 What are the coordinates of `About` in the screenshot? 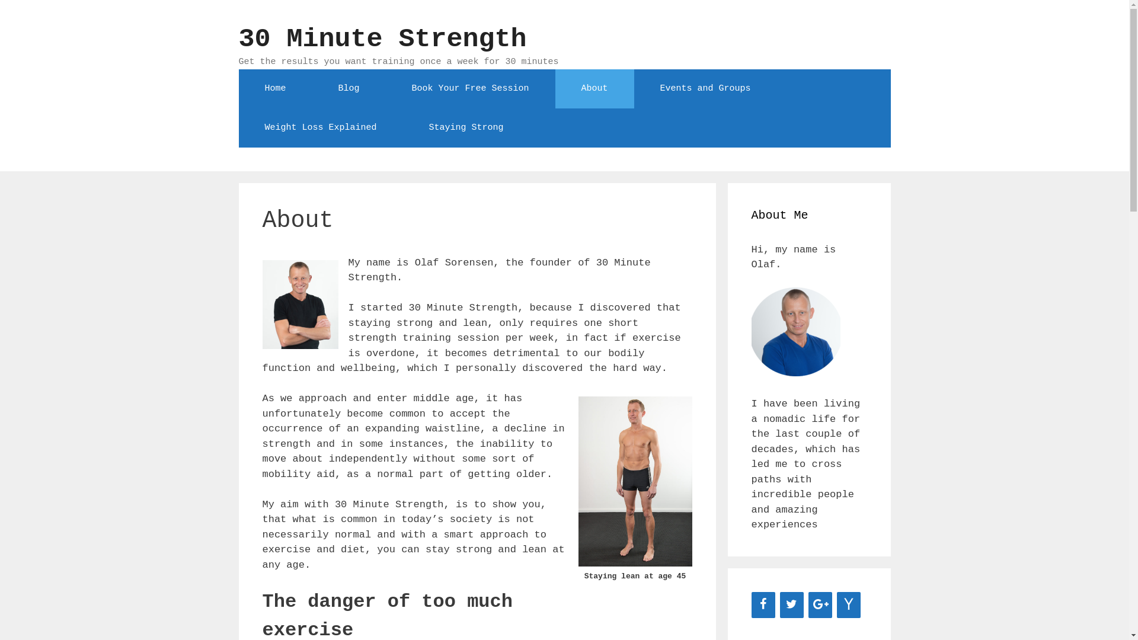 It's located at (595, 88).